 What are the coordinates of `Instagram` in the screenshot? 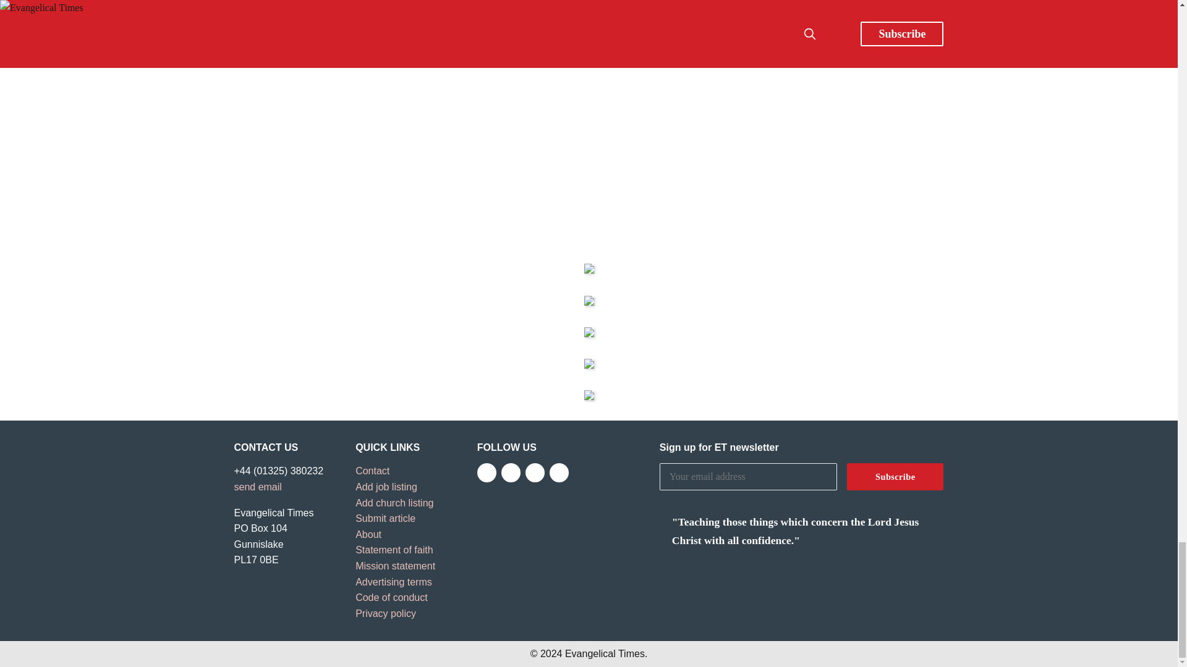 It's located at (535, 472).